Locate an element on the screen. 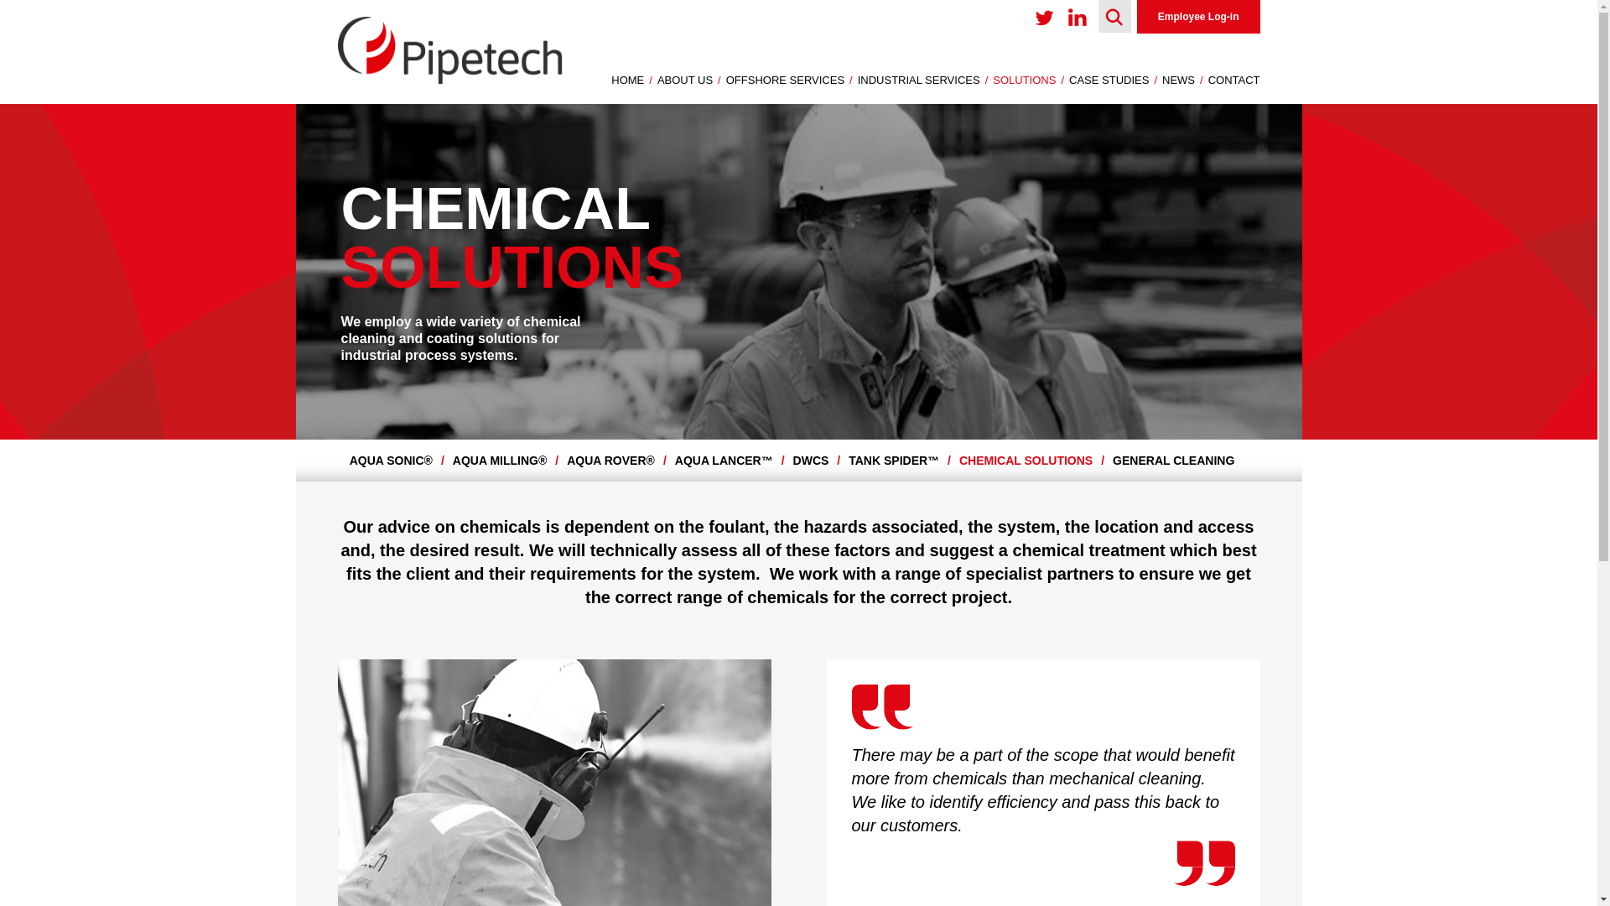 This screenshot has height=906, width=1610. ABOUT US is located at coordinates (688, 79).